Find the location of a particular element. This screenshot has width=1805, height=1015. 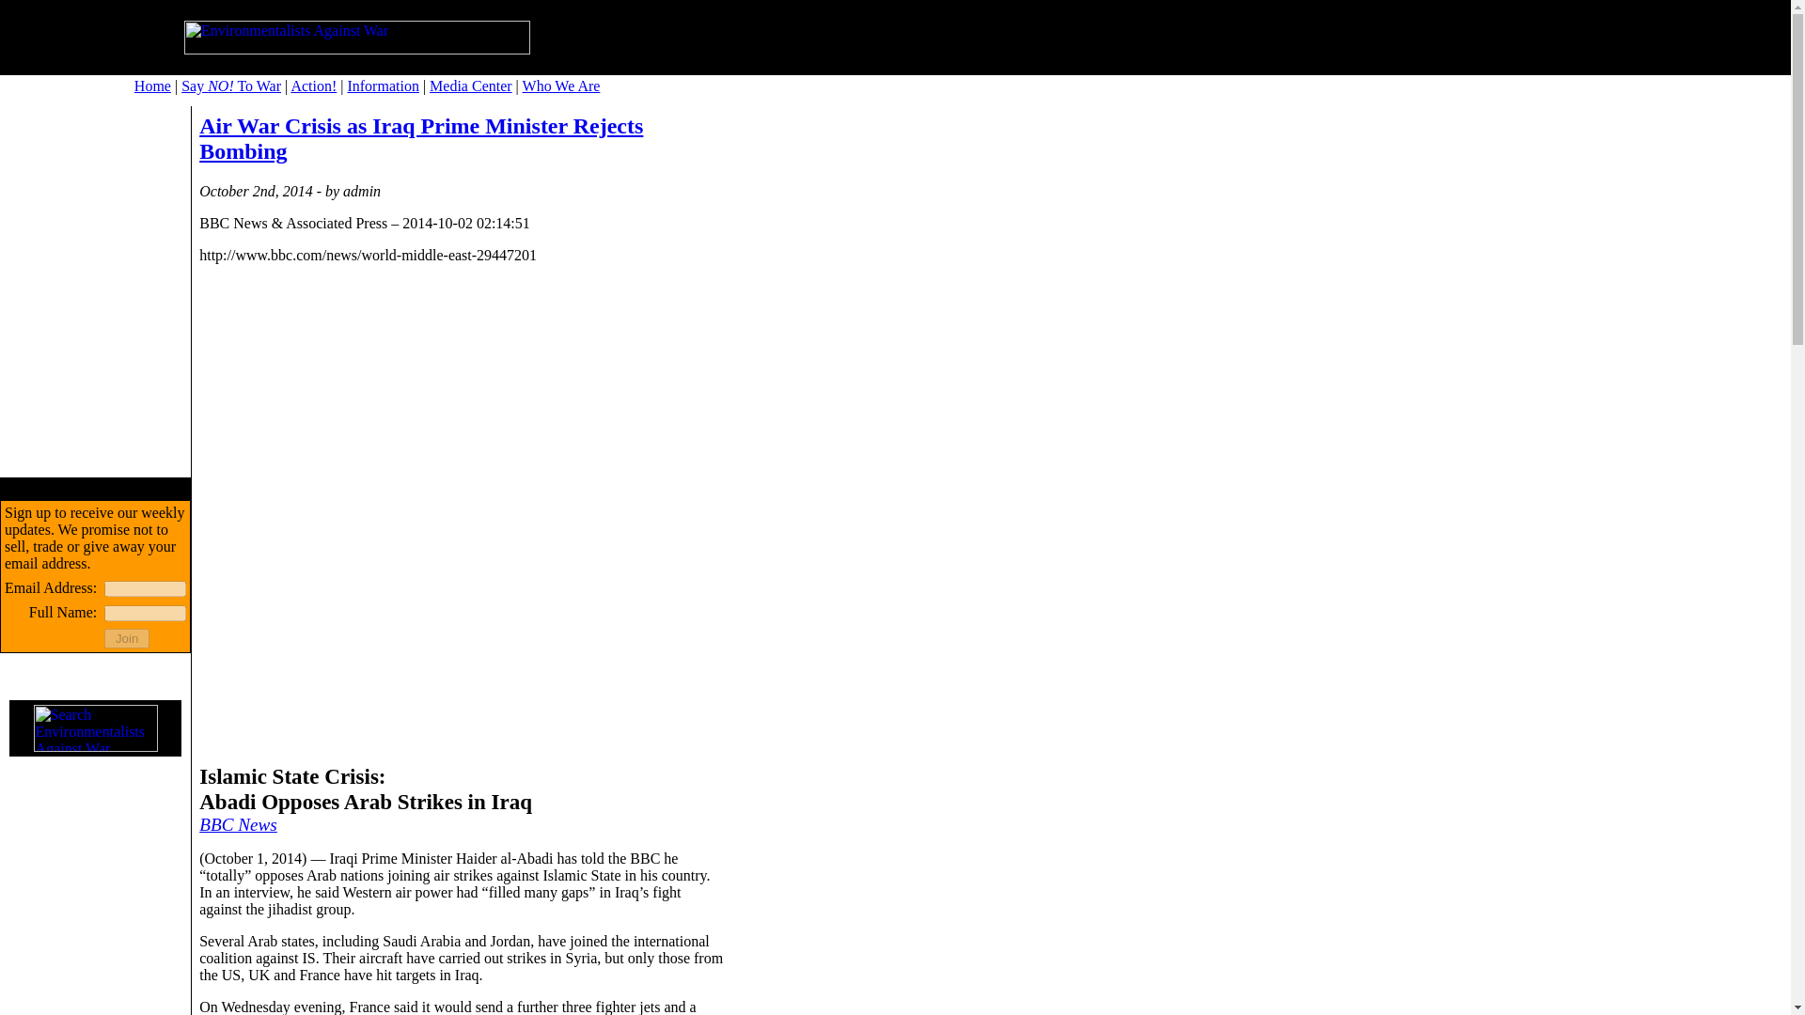

Media Center is located at coordinates (470, 86).